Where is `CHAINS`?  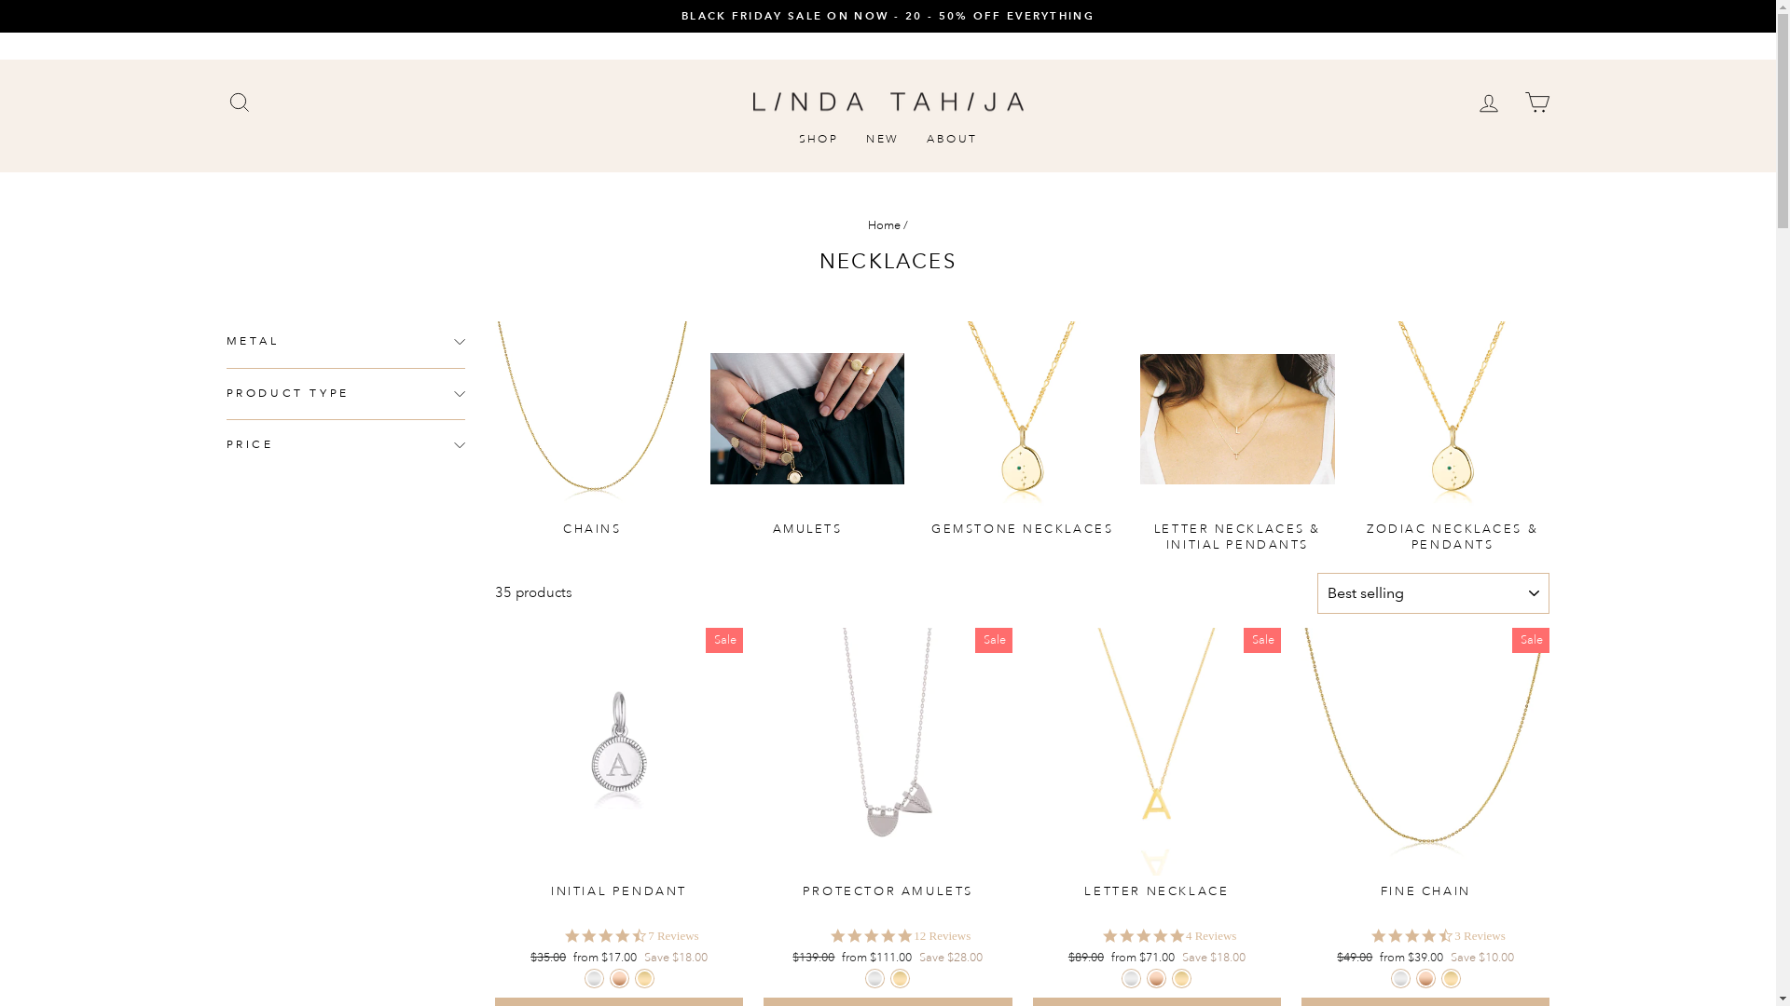
CHAINS is located at coordinates (593, 428).